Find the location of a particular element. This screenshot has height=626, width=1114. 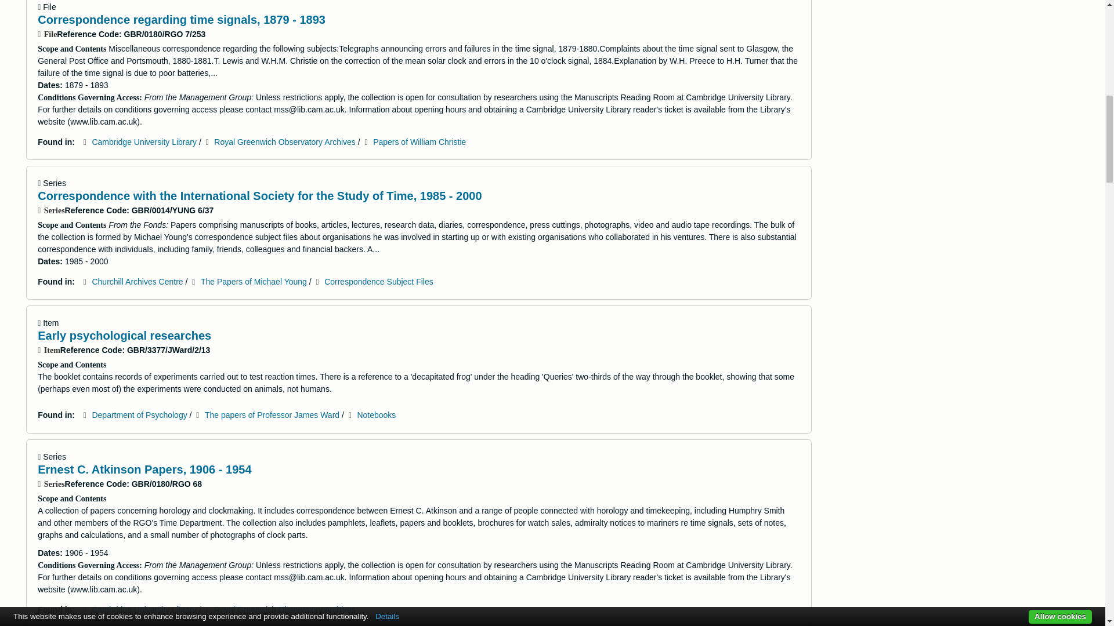

Churchill Archives Centre is located at coordinates (137, 282).